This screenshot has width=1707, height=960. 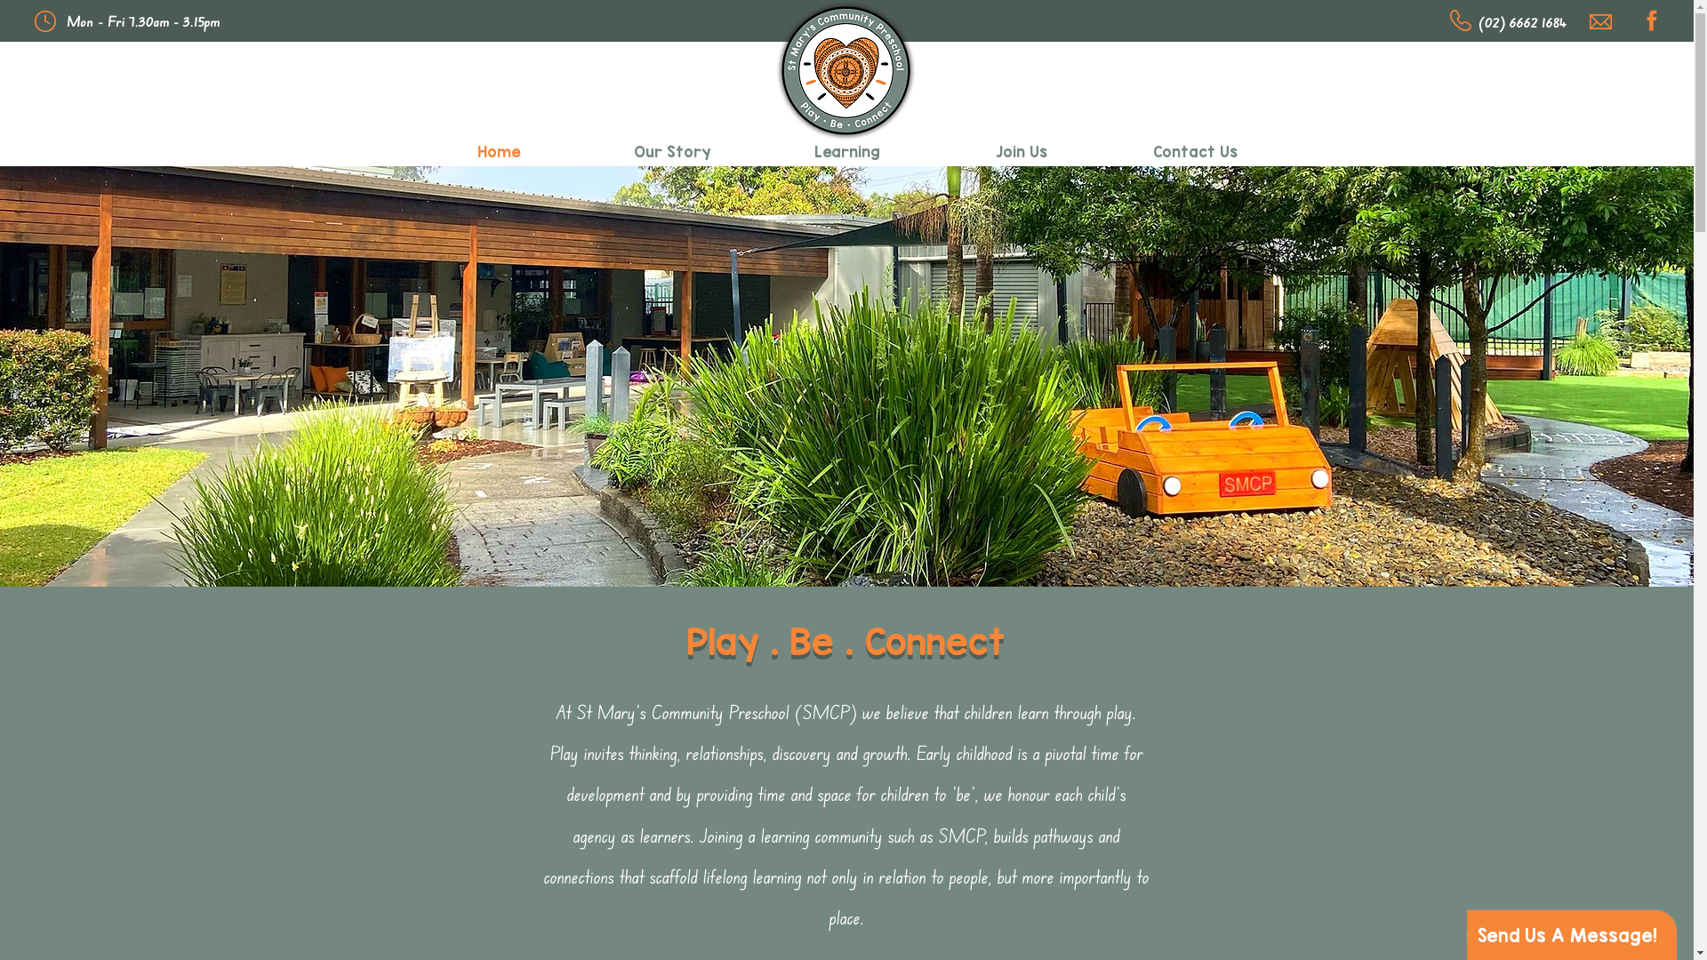 I want to click on Our Story, so click(x=672, y=148).